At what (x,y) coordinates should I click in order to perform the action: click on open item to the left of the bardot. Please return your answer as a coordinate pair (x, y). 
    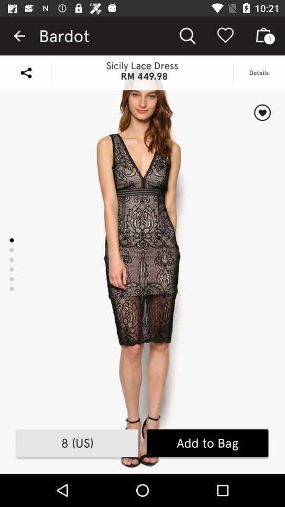
    Looking at the image, I should click on (19, 36).